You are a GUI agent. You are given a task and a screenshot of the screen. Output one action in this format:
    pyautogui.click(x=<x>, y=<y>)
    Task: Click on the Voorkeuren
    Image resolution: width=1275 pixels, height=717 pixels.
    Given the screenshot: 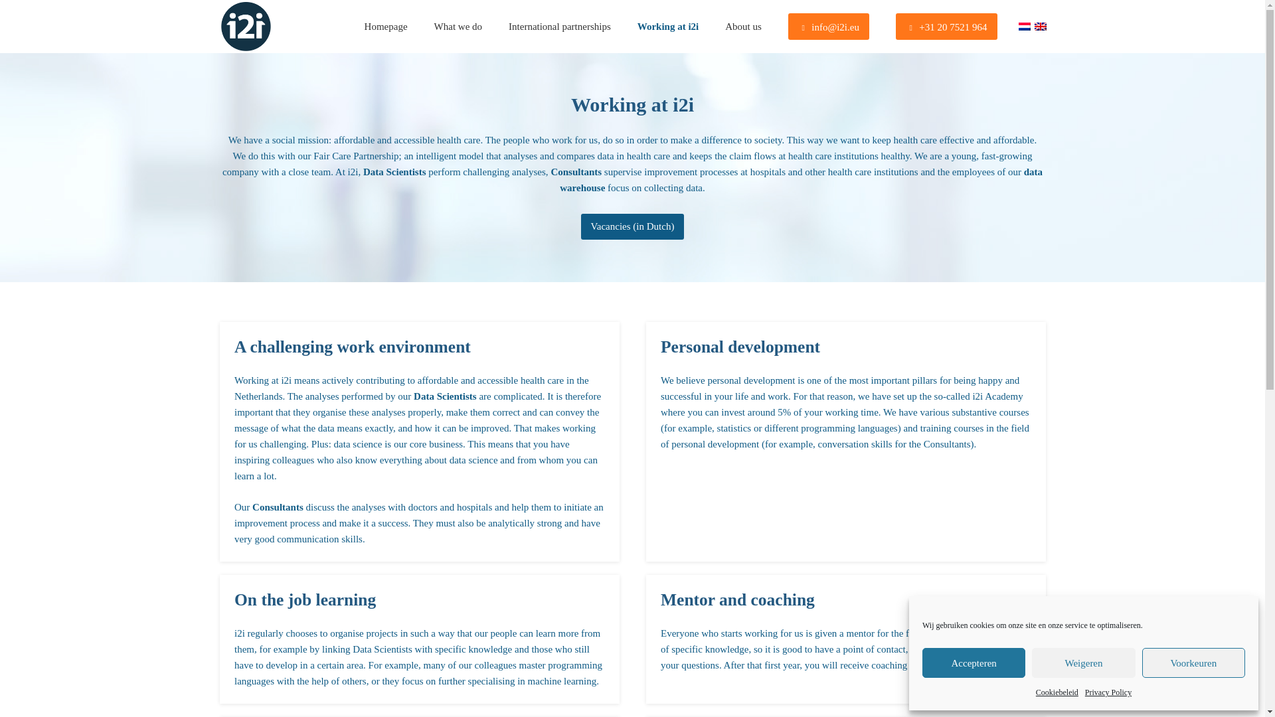 What is the action you would take?
    pyautogui.click(x=1194, y=663)
    